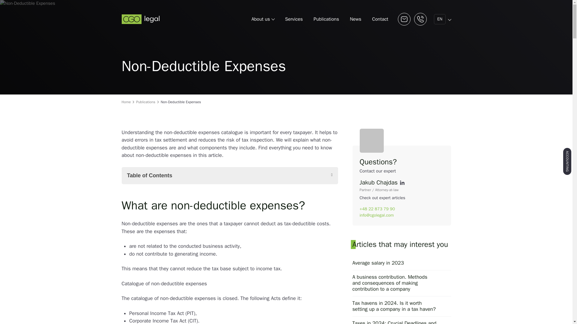 The image size is (577, 324). What do you see at coordinates (326, 19) in the screenshot?
I see `Publications` at bounding box center [326, 19].